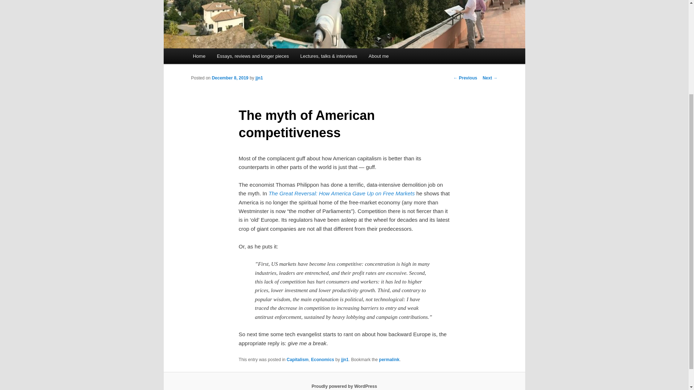  Describe the element at coordinates (378, 56) in the screenshot. I see `About me` at that location.